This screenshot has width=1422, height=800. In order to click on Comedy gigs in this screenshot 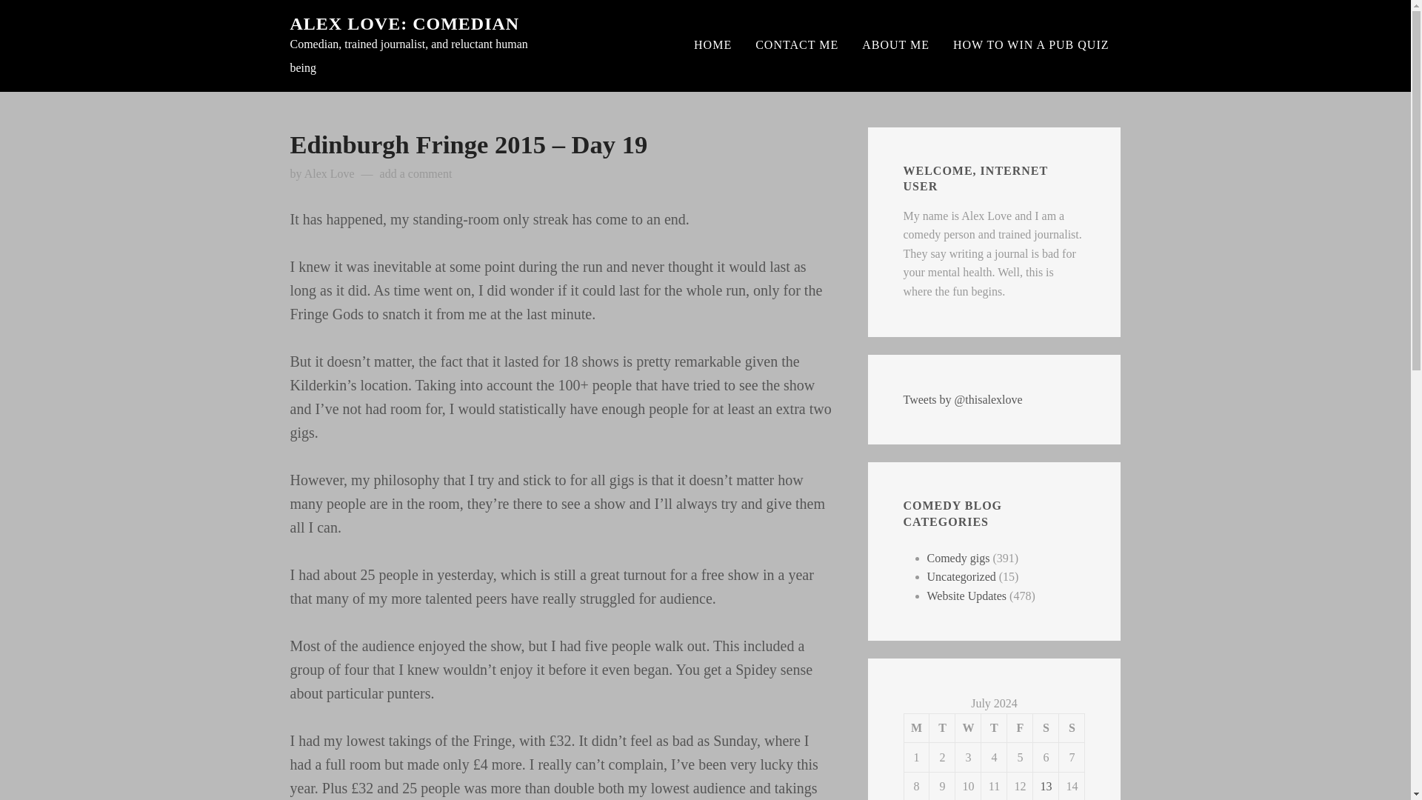, I will do `click(958, 559)`.